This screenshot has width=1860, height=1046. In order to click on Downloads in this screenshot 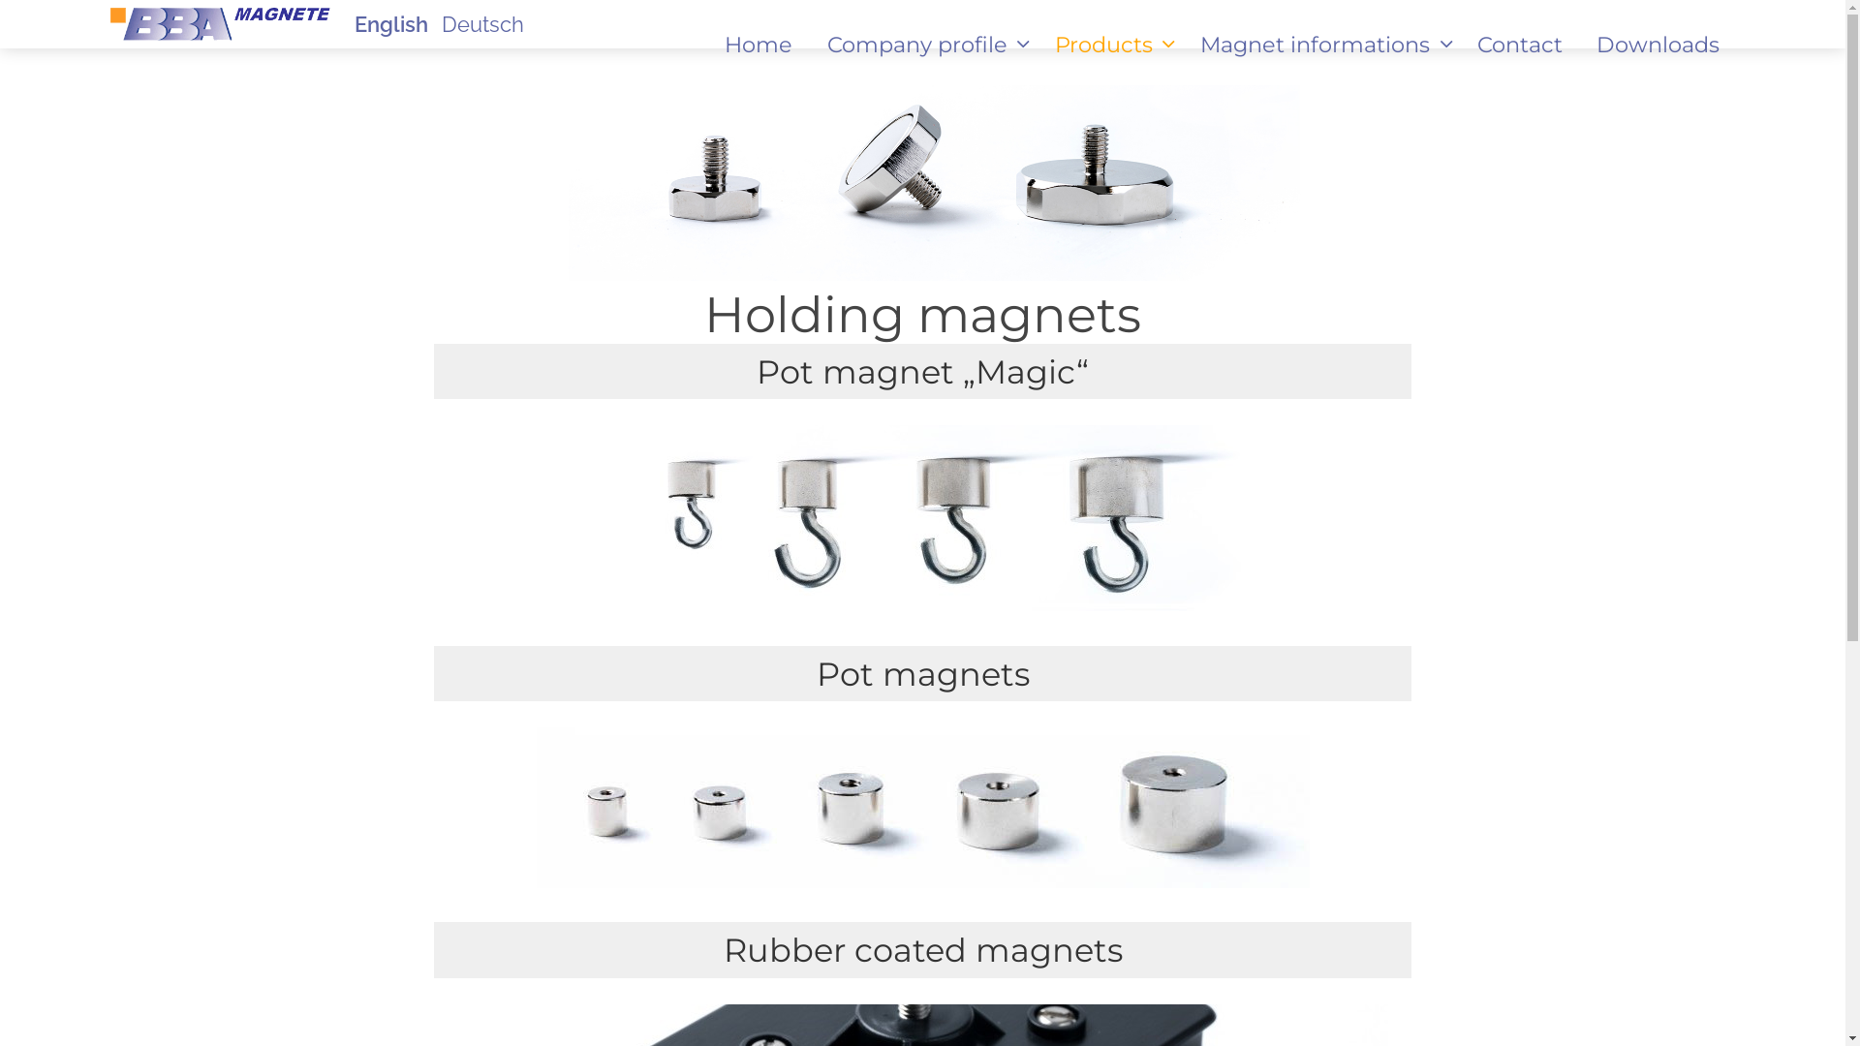, I will do `click(1658, 45)`.